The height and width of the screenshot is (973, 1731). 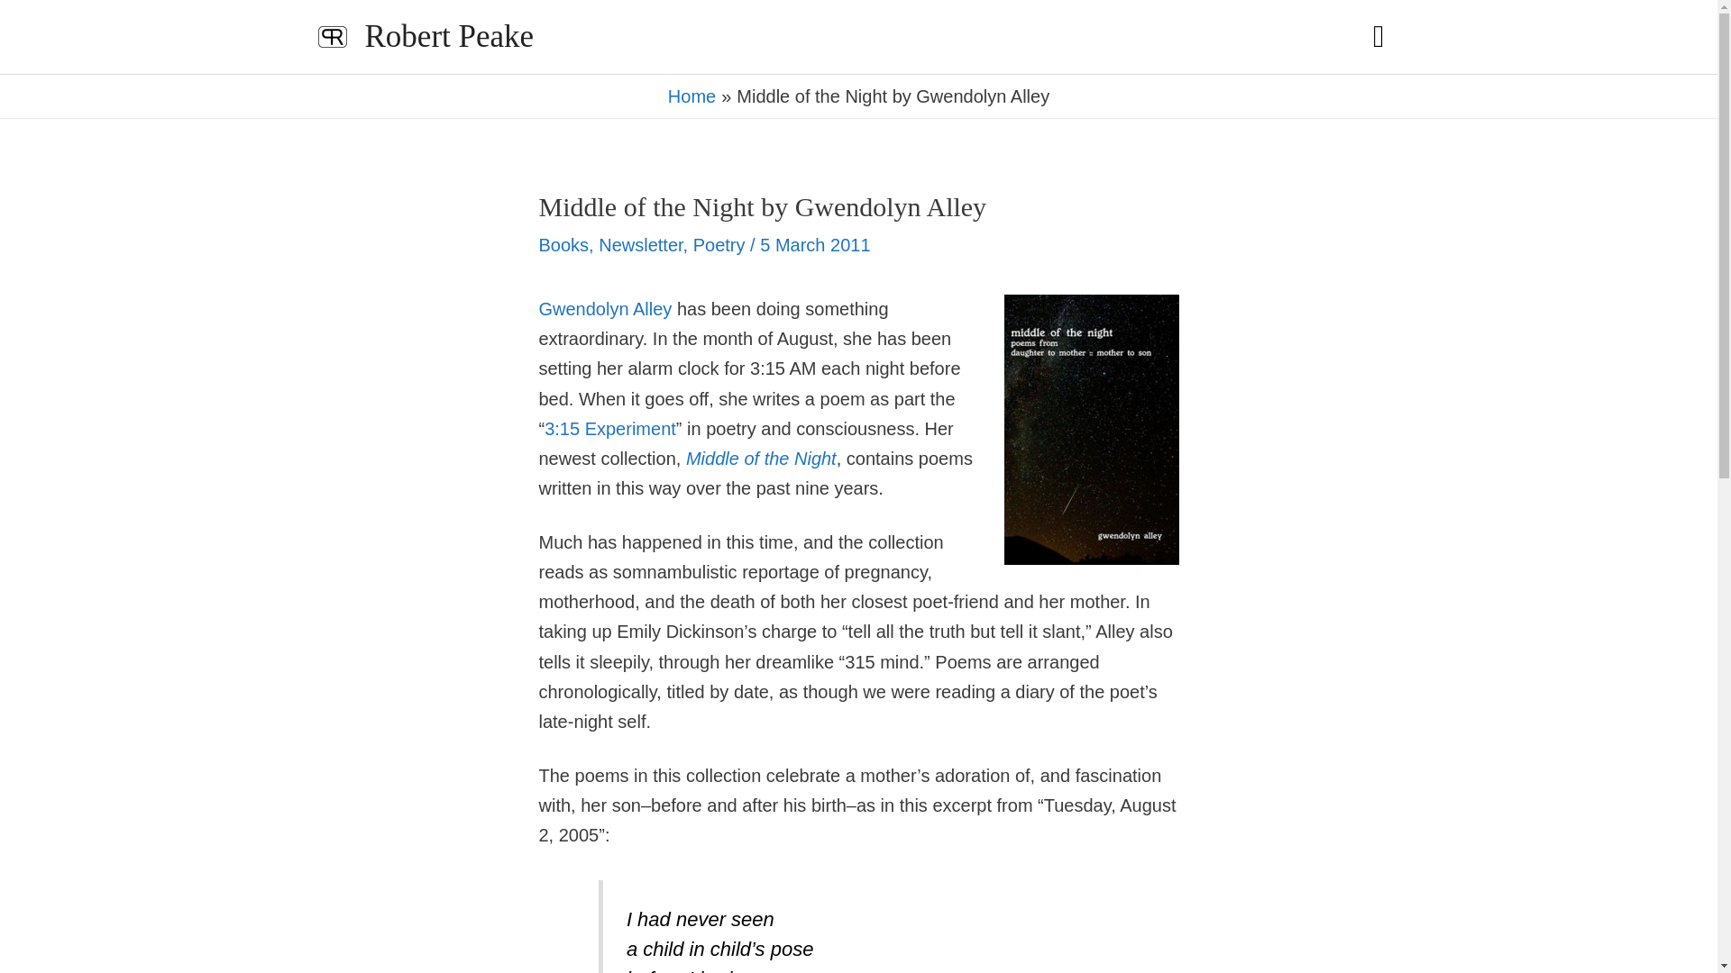 What do you see at coordinates (610, 429) in the screenshot?
I see `3:15 Experiment` at bounding box center [610, 429].